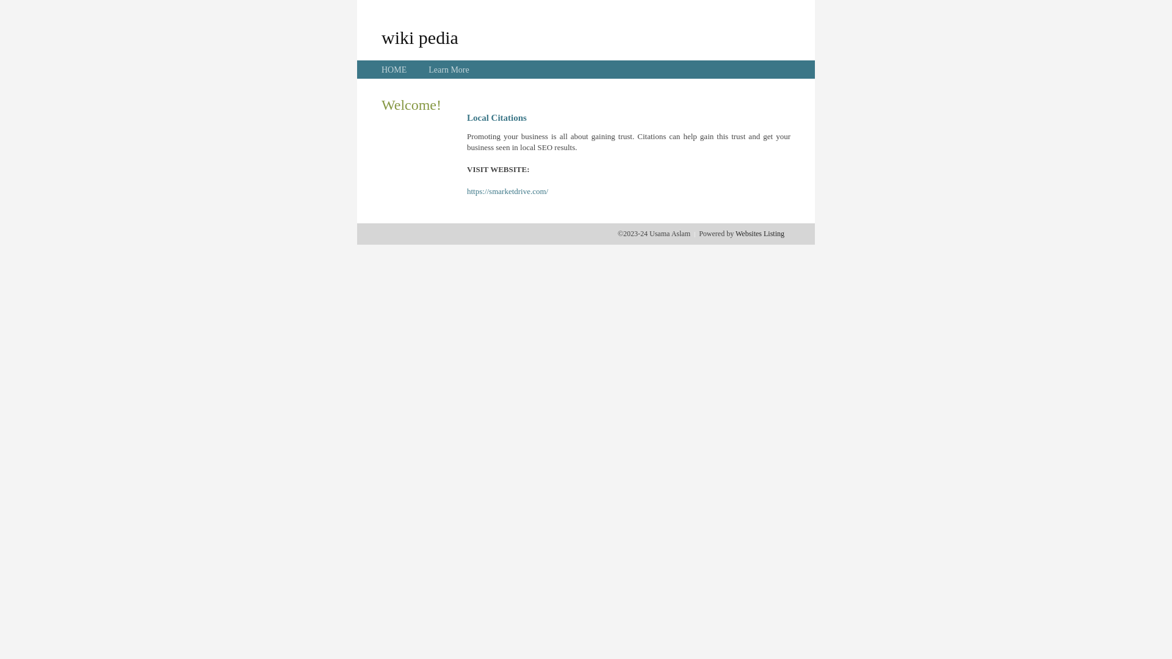  I want to click on HOME, so click(394, 70).